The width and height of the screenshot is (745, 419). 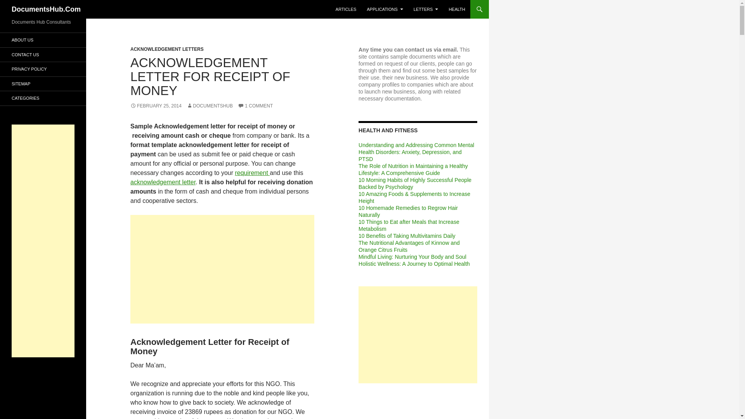 I want to click on acknowledgement letter, so click(x=163, y=182).